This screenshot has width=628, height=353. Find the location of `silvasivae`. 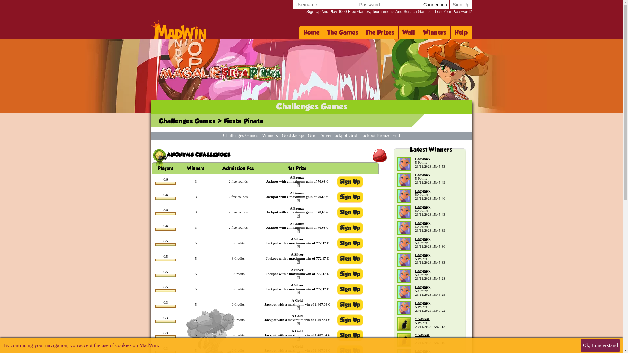

silvasivae is located at coordinates (423, 319).